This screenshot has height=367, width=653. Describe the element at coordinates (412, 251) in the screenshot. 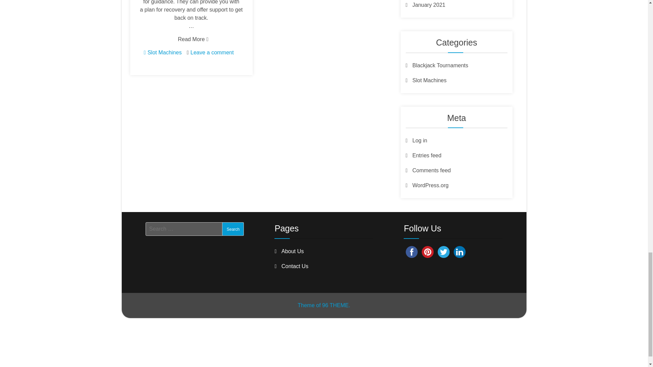

I see `Facebook` at that location.